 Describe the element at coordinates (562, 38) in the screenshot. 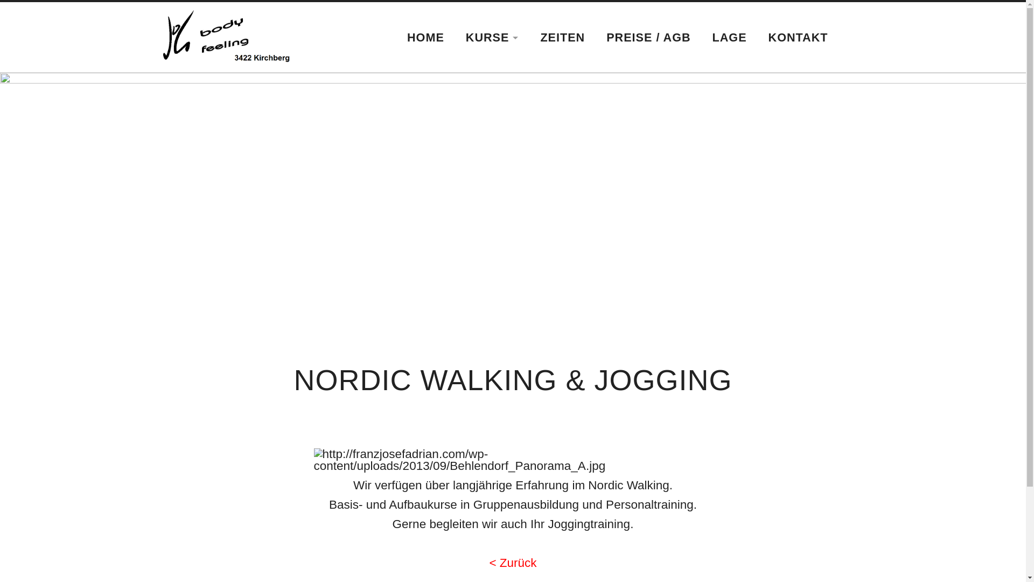

I see `ZEITEN` at that location.